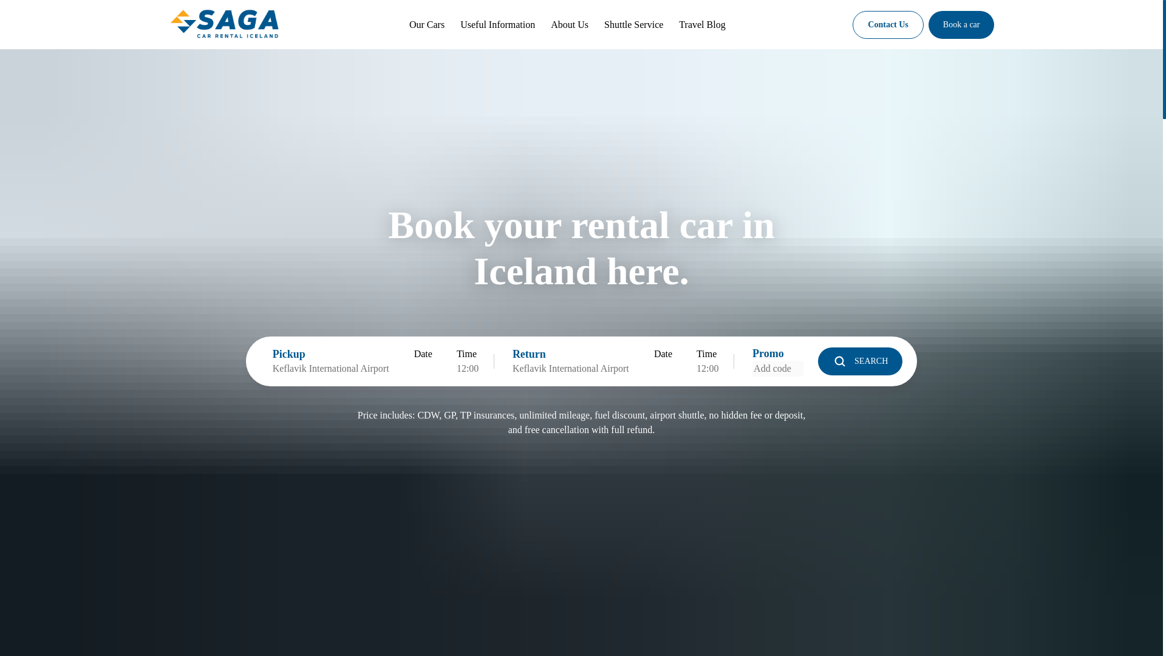  What do you see at coordinates (498, 24) in the screenshot?
I see `Useful Information` at bounding box center [498, 24].